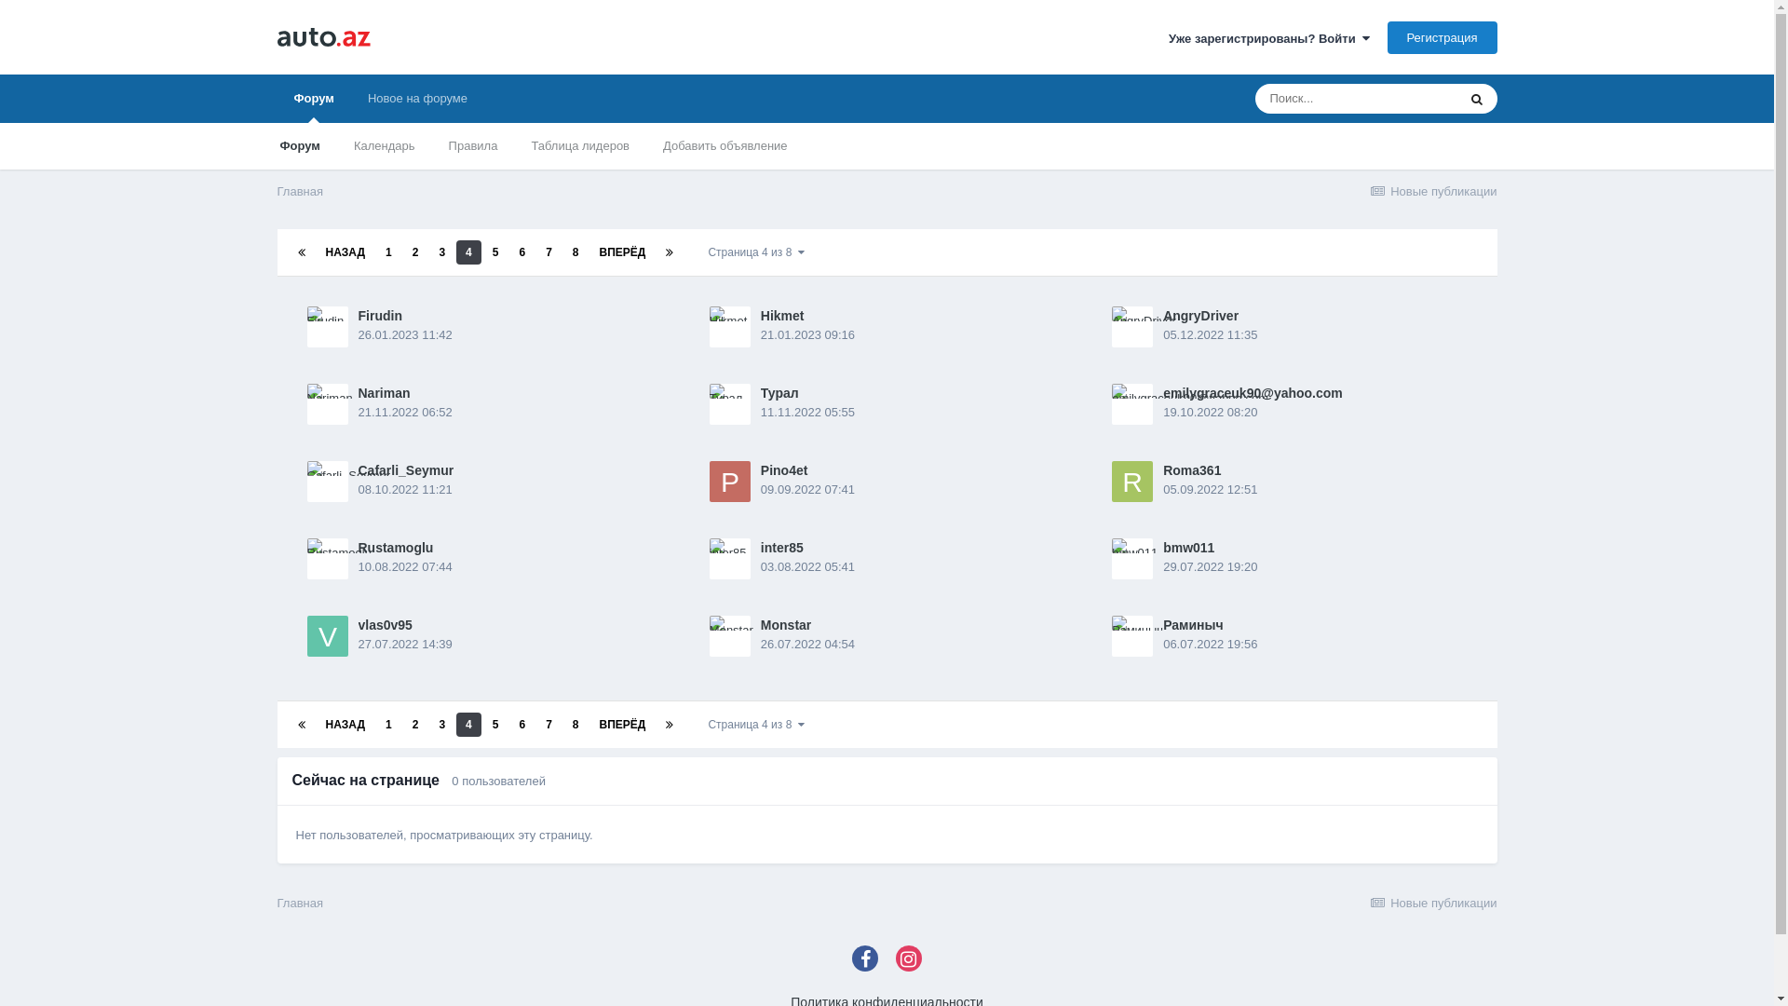 The width and height of the screenshot is (1788, 1006). Describe the element at coordinates (415, 252) in the screenshot. I see `2` at that location.